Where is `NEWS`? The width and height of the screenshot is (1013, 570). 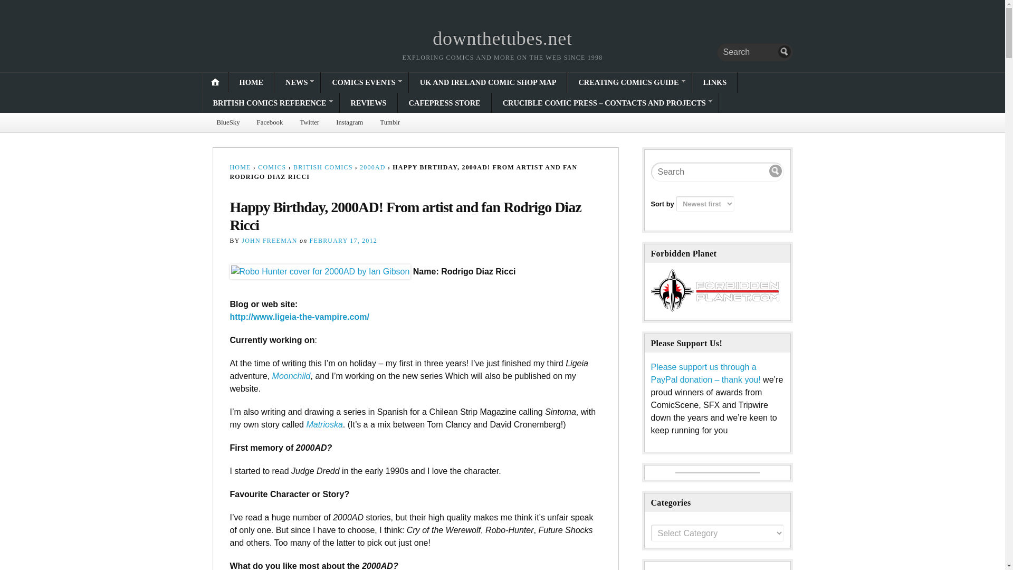 NEWS is located at coordinates (297, 82).